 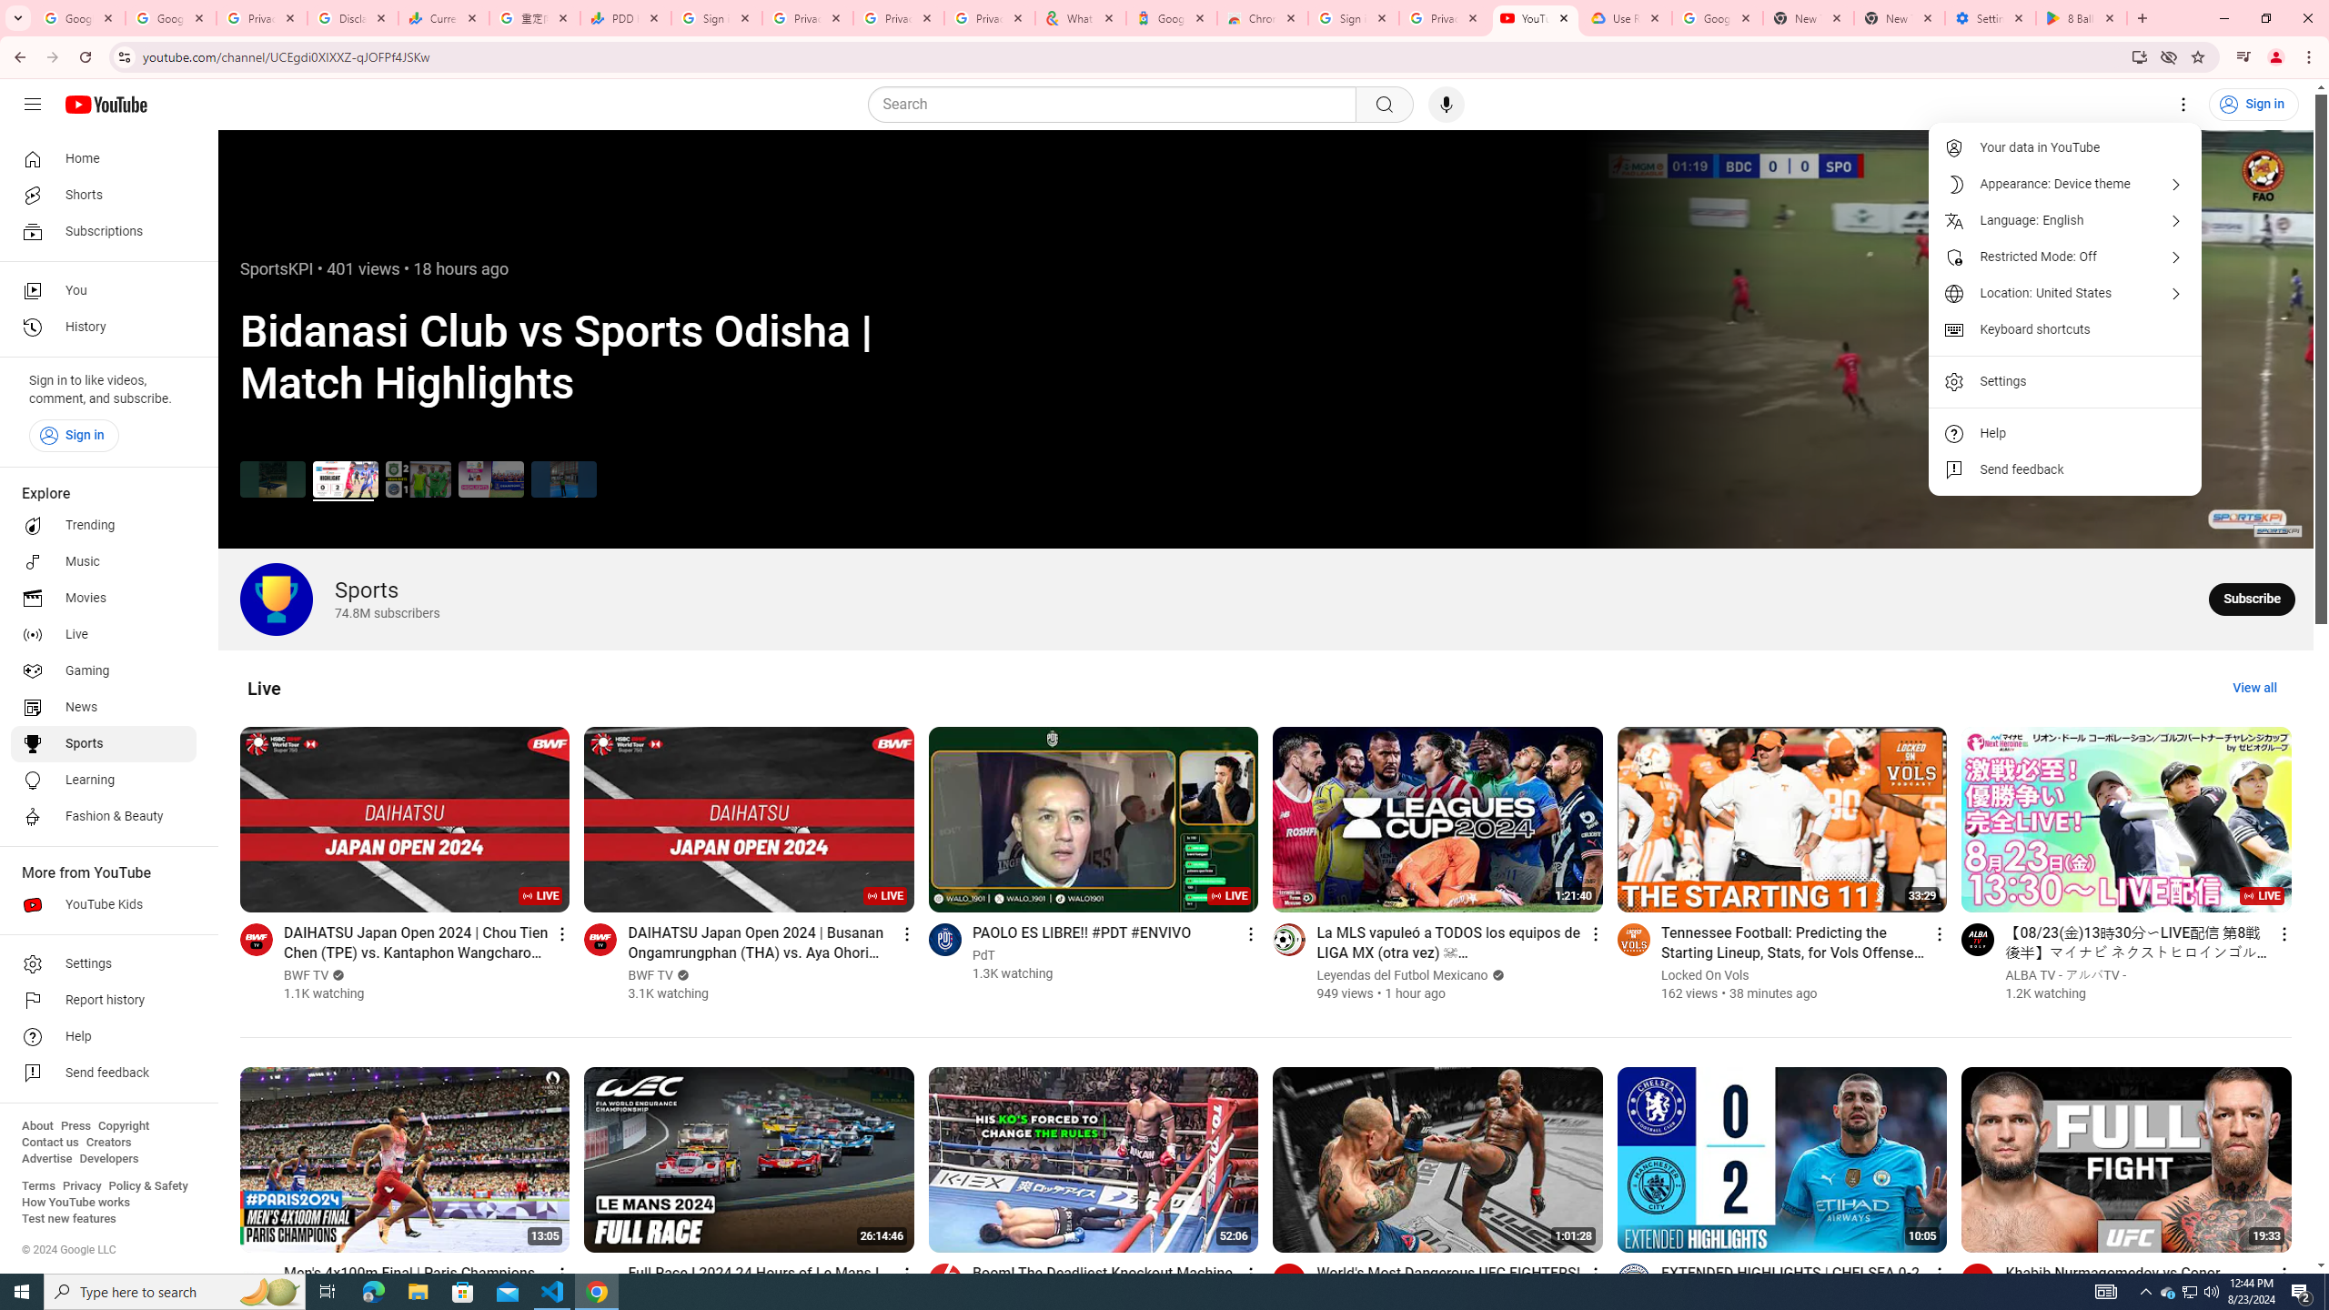 I want to click on Report history, so click(x=104, y=1001).